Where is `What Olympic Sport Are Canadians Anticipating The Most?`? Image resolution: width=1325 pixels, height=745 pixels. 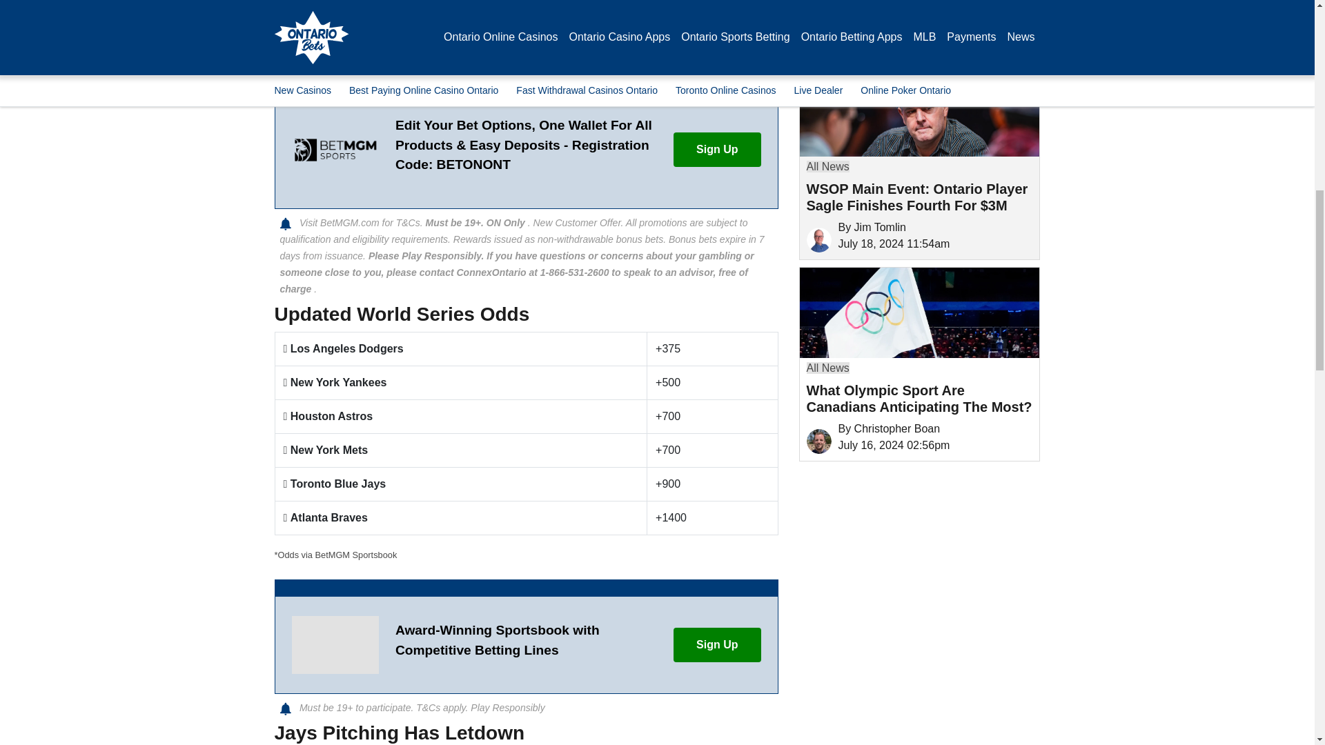 What Olympic Sport Are Canadians Anticipating The Most? is located at coordinates (919, 312).